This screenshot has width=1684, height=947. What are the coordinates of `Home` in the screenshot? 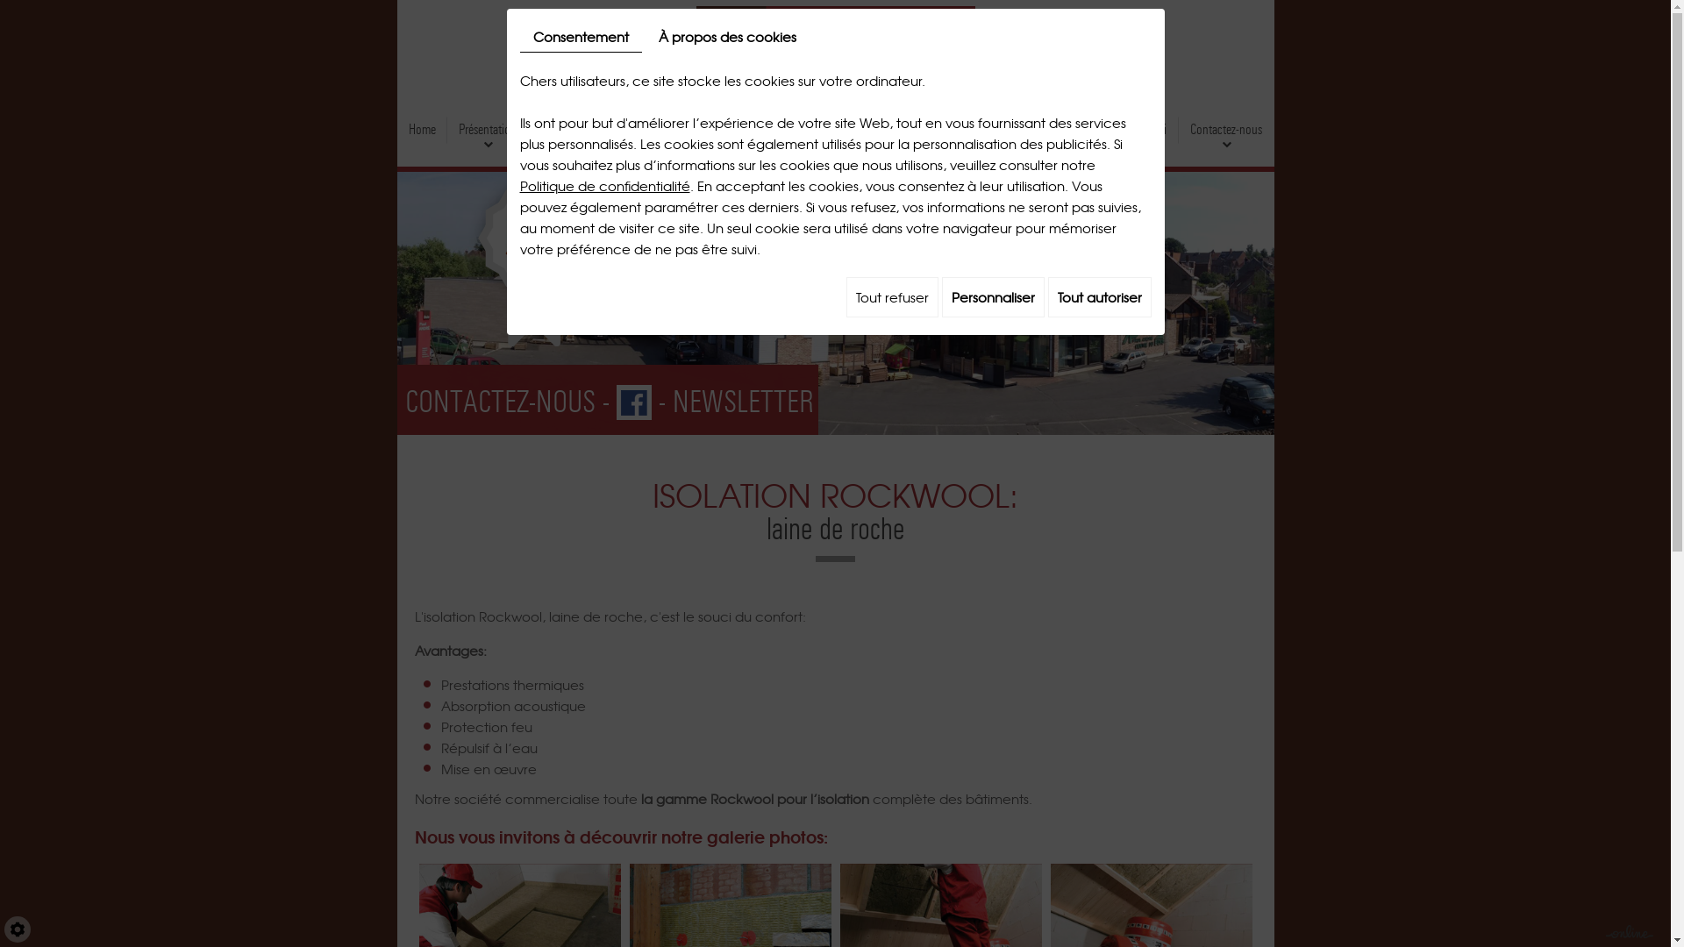 It's located at (422, 130).